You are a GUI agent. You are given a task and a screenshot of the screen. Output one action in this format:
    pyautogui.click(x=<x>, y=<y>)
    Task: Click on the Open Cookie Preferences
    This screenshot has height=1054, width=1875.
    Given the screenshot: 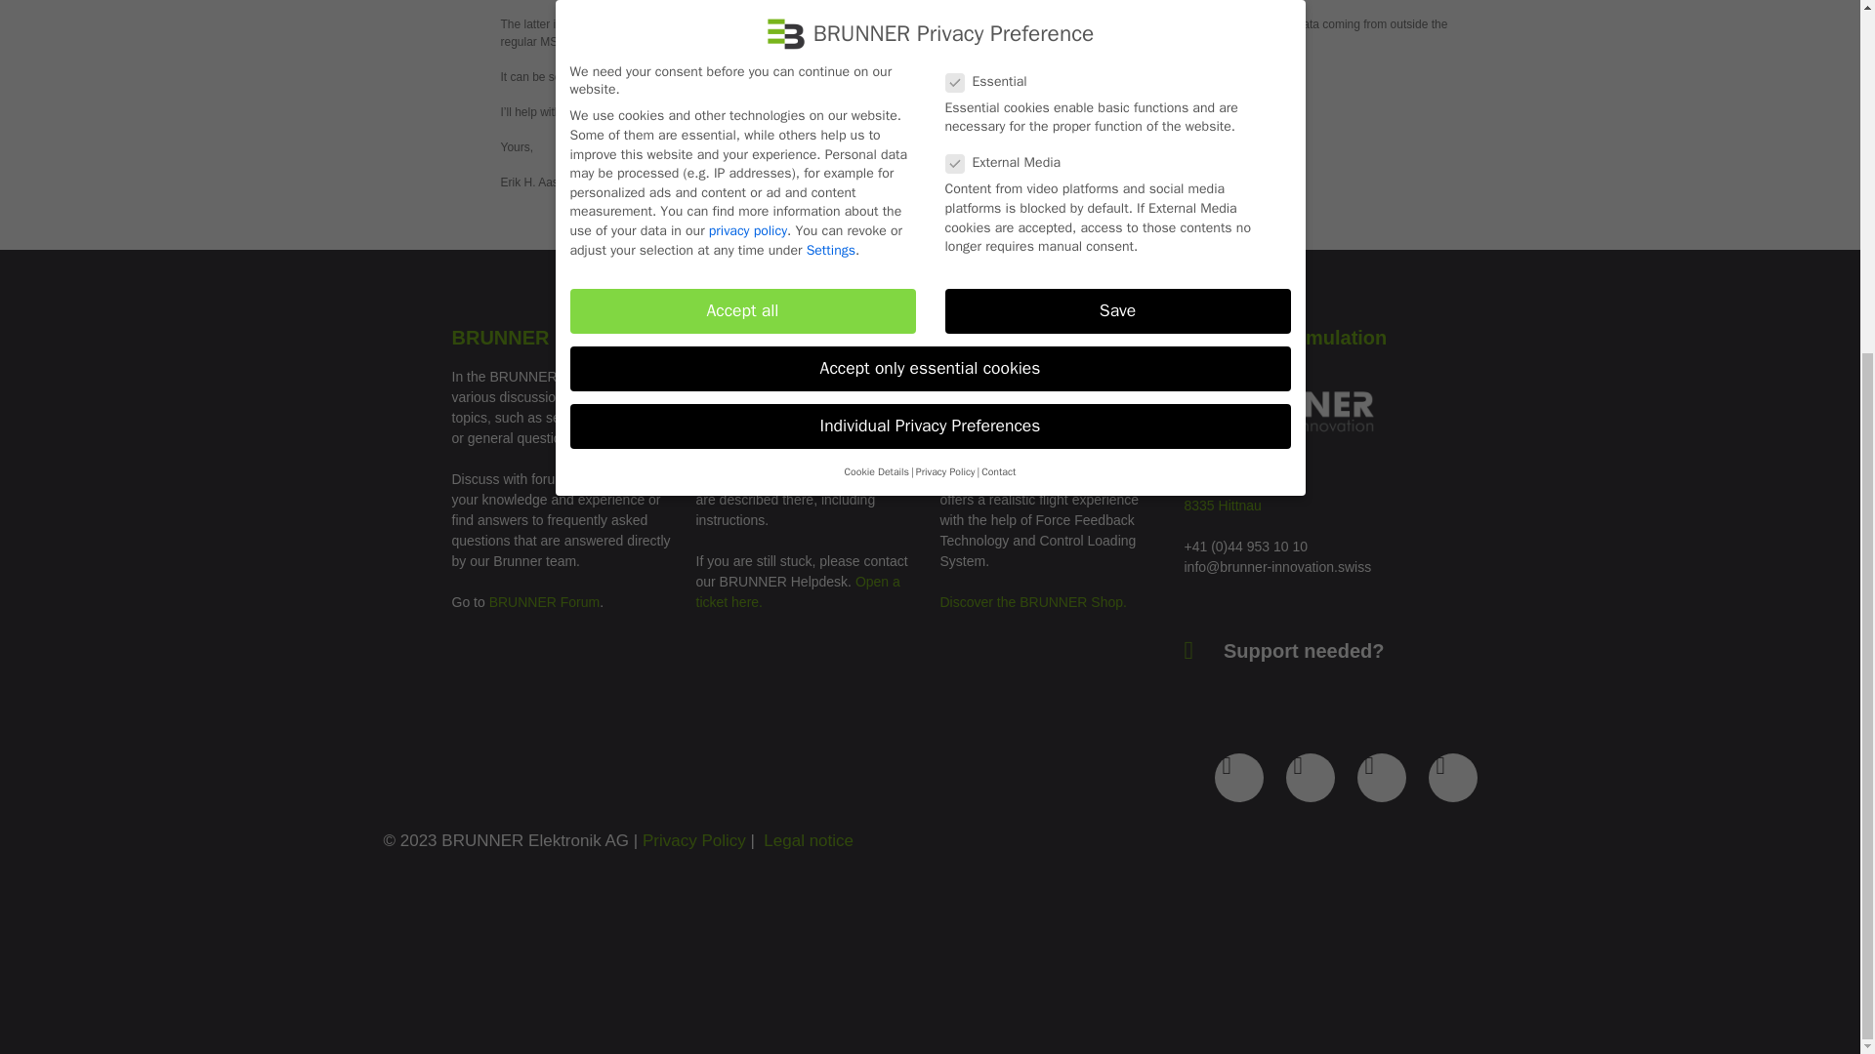 What is the action you would take?
    pyautogui.click(x=42, y=508)
    